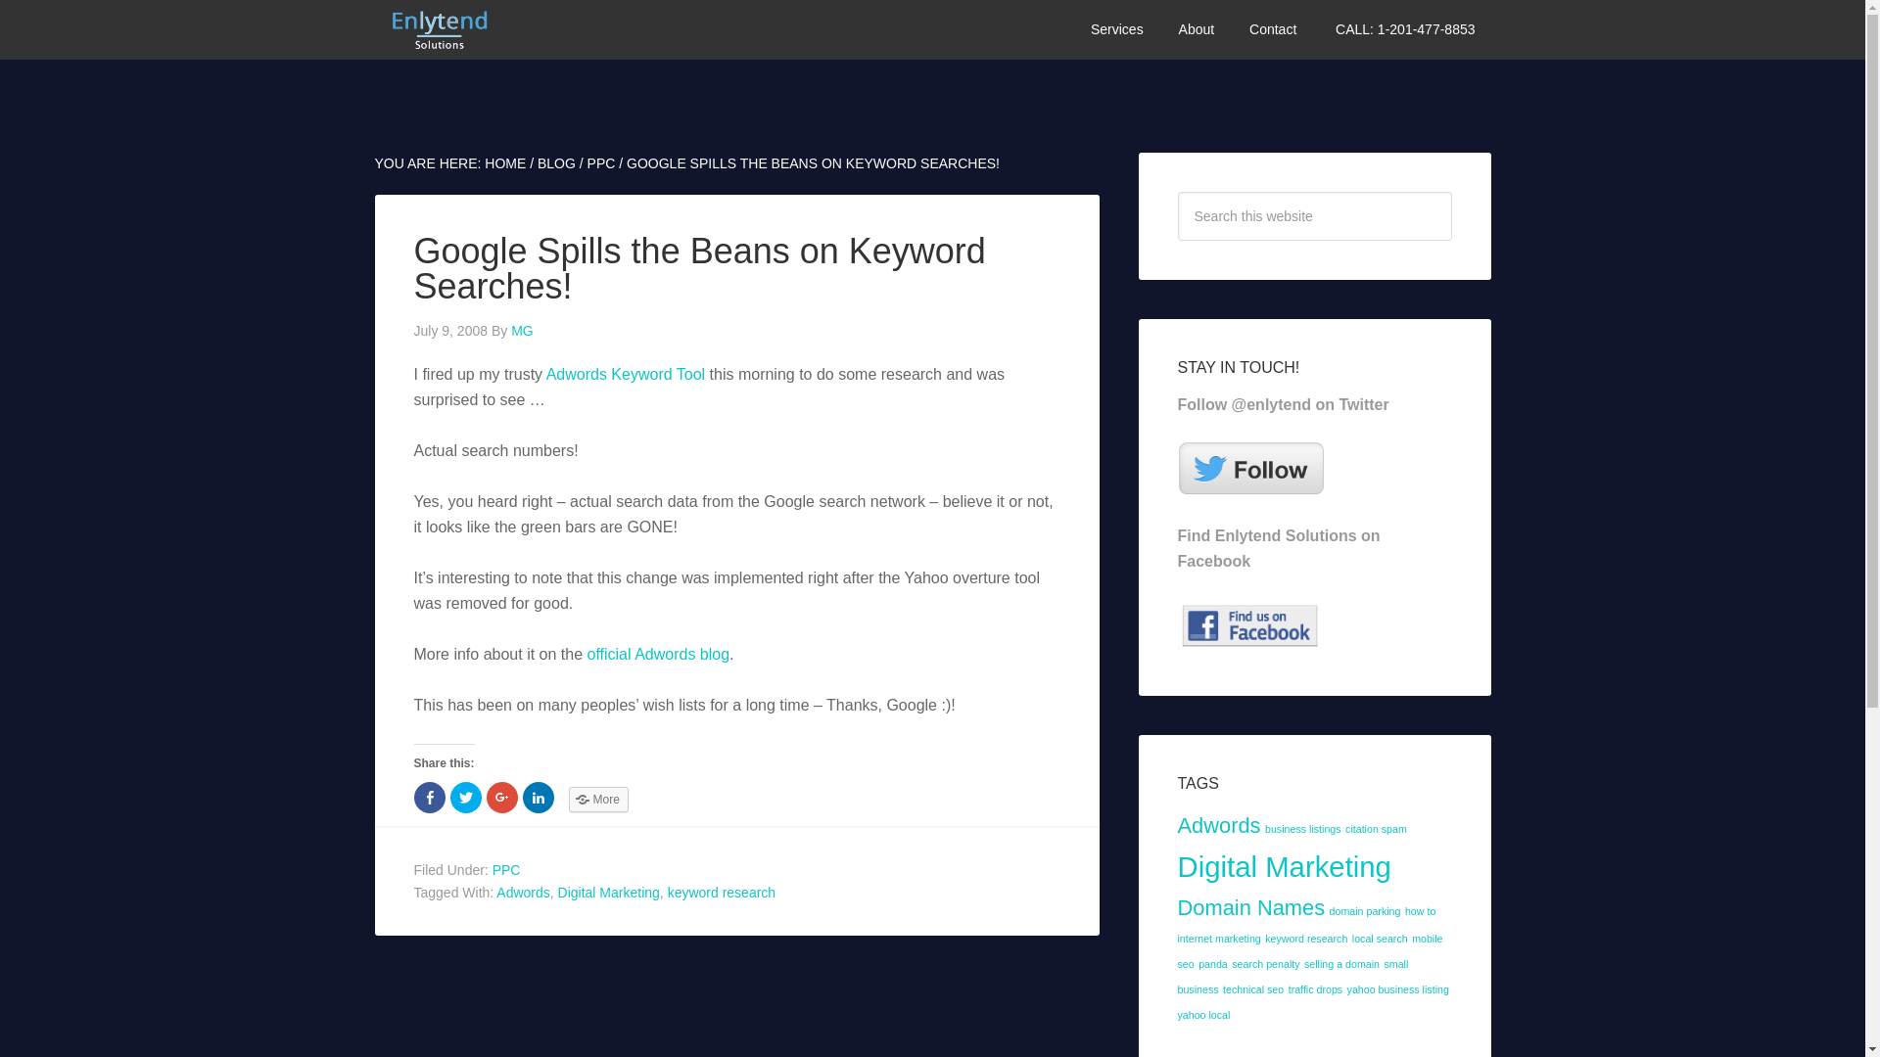  What do you see at coordinates (521, 29) in the screenshot?
I see `ENLYTEND SOLUTIONS` at bounding box center [521, 29].